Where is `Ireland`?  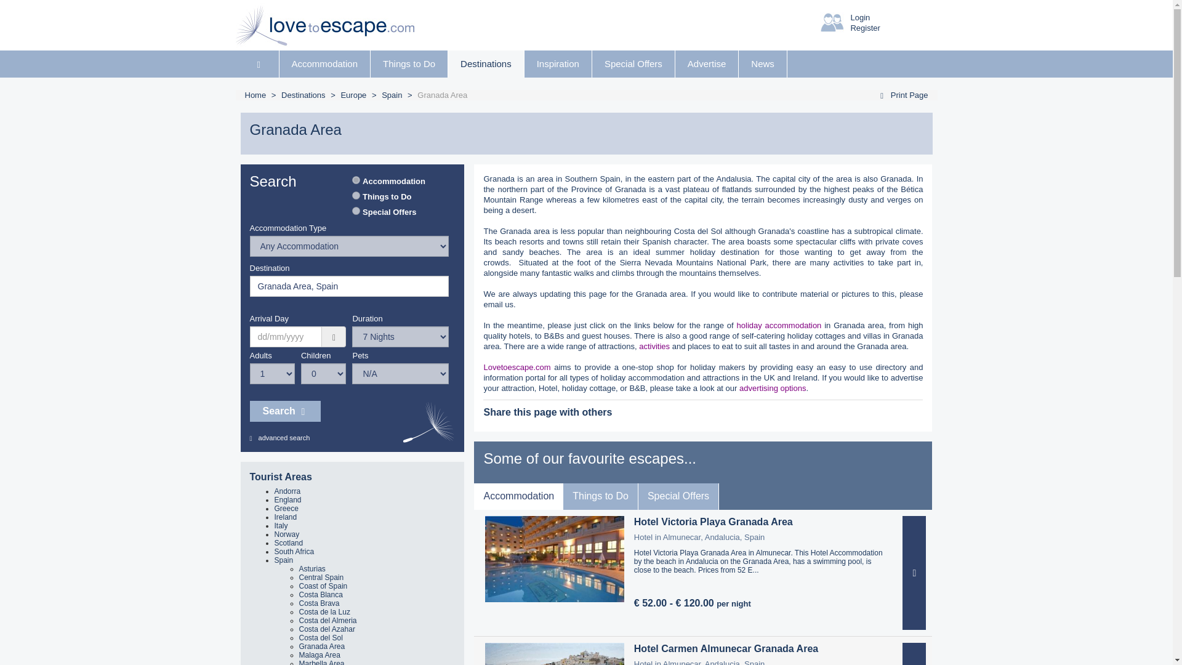
Ireland is located at coordinates (286, 517).